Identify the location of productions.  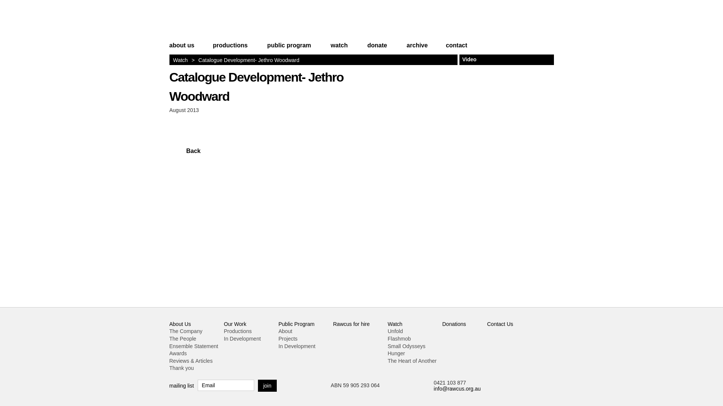
(230, 49).